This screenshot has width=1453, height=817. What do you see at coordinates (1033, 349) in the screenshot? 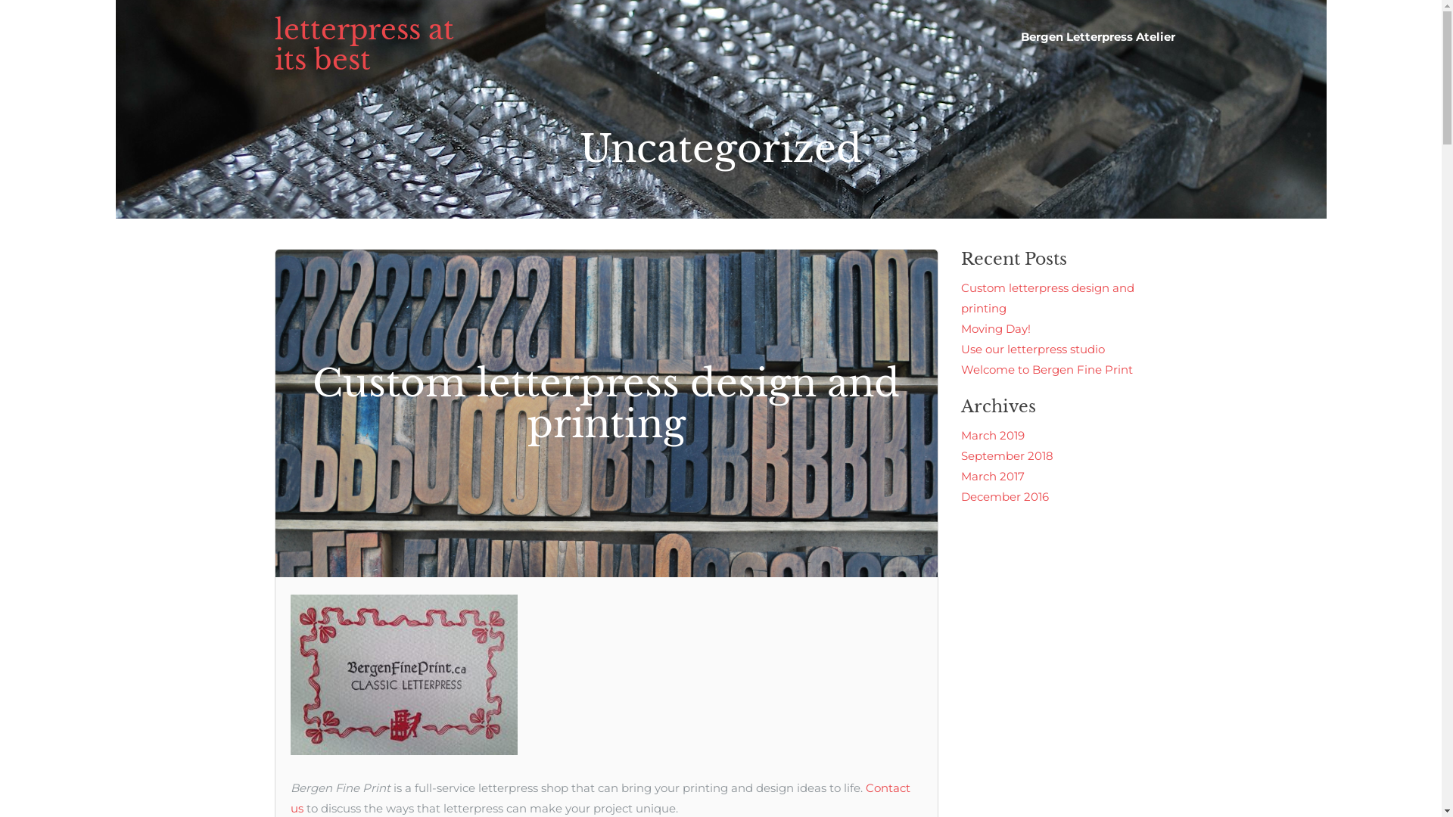
I see `Use our letterpress studio` at bounding box center [1033, 349].